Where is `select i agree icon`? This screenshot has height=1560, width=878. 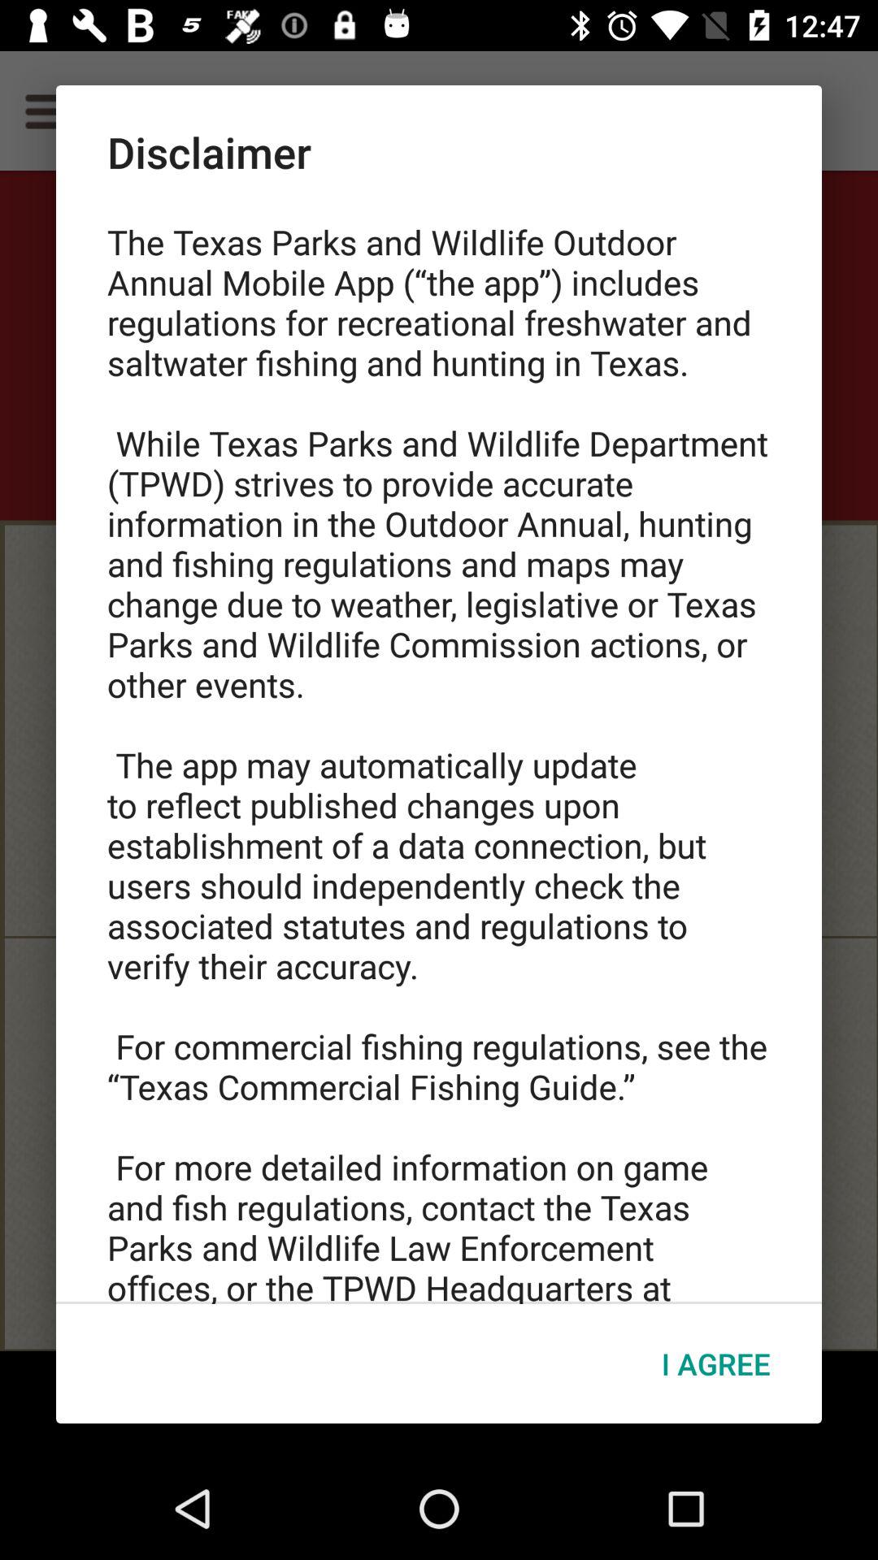 select i agree icon is located at coordinates (715, 1363).